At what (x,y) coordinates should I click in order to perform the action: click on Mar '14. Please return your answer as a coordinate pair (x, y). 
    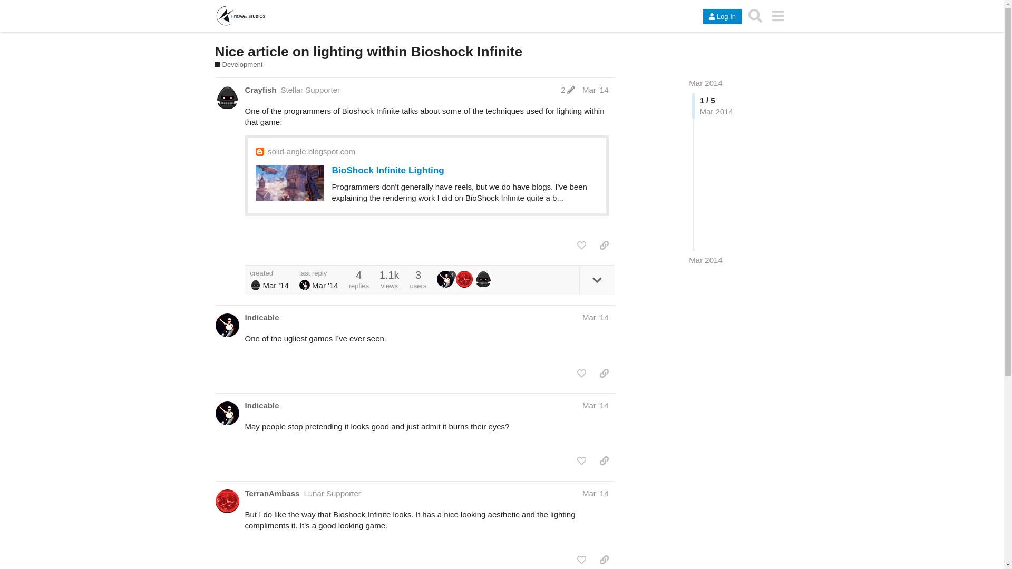
    Looking at the image, I should click on (596, 405).